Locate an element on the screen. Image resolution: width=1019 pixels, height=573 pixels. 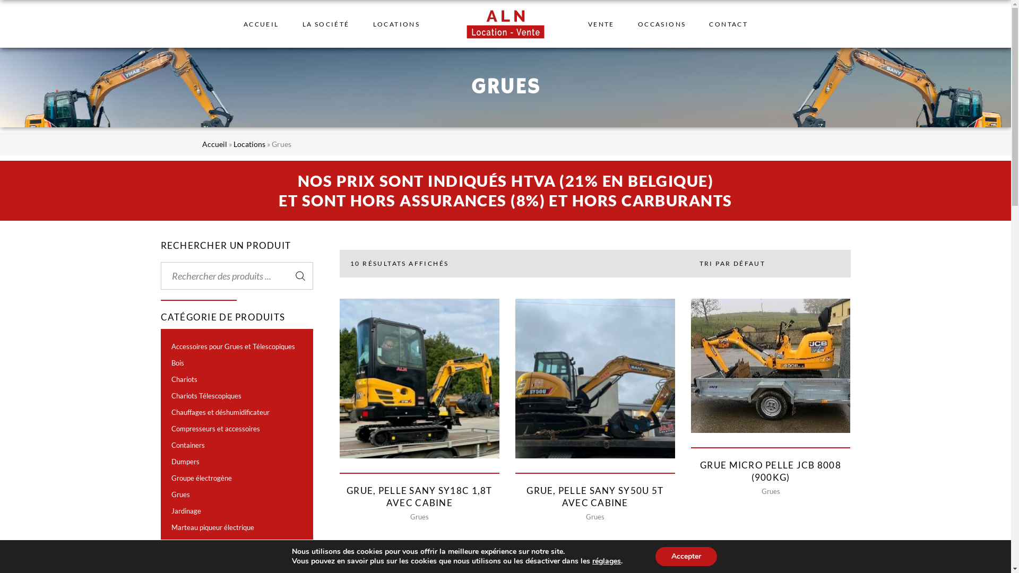
Grues is located at coordinates (180, 494).